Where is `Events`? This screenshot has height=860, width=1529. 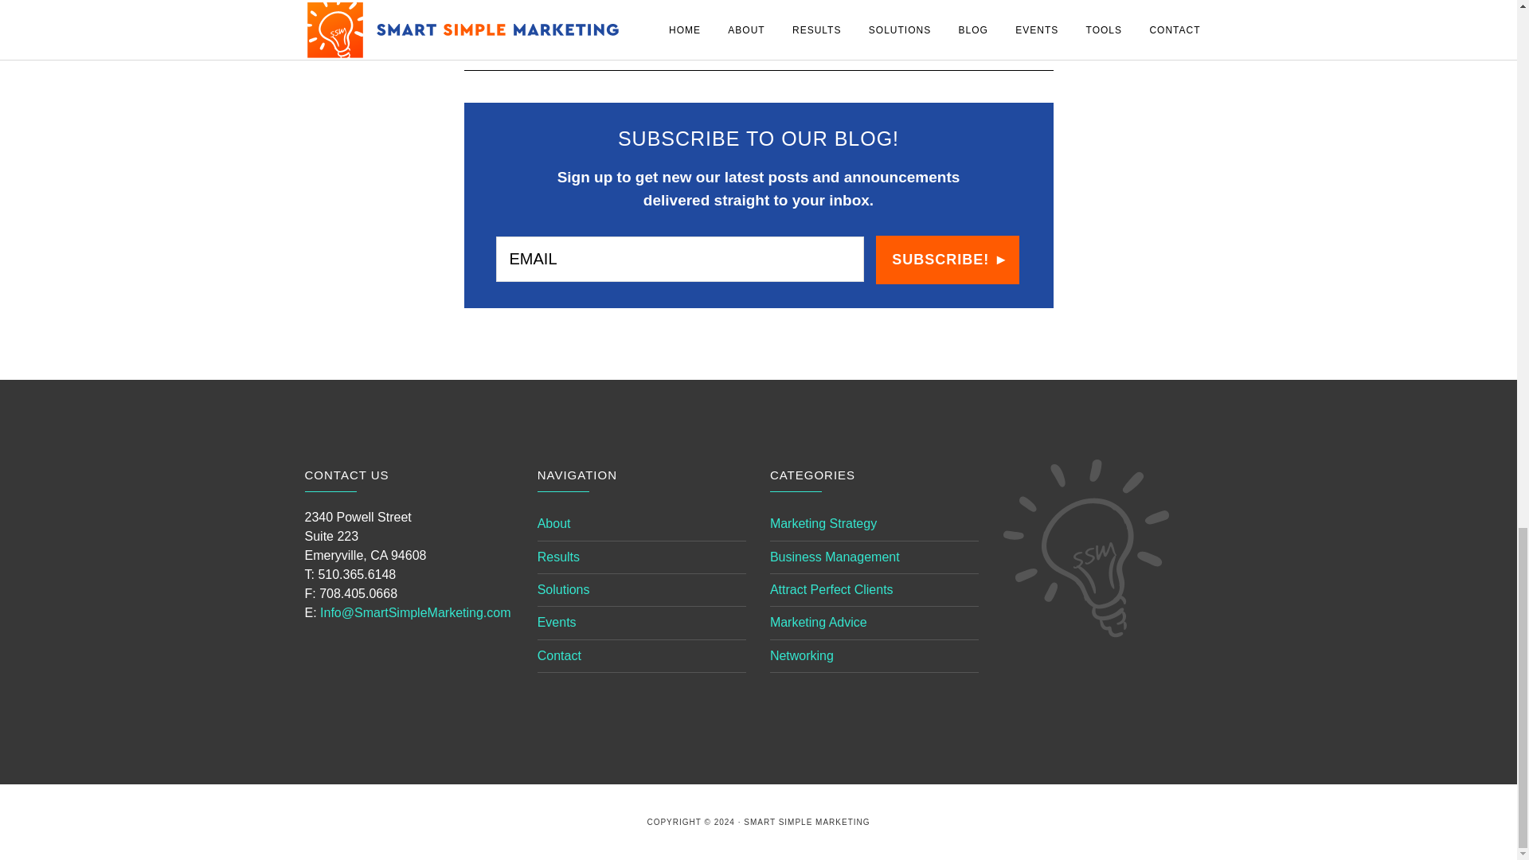 Events is located at coordinates (557, 622).